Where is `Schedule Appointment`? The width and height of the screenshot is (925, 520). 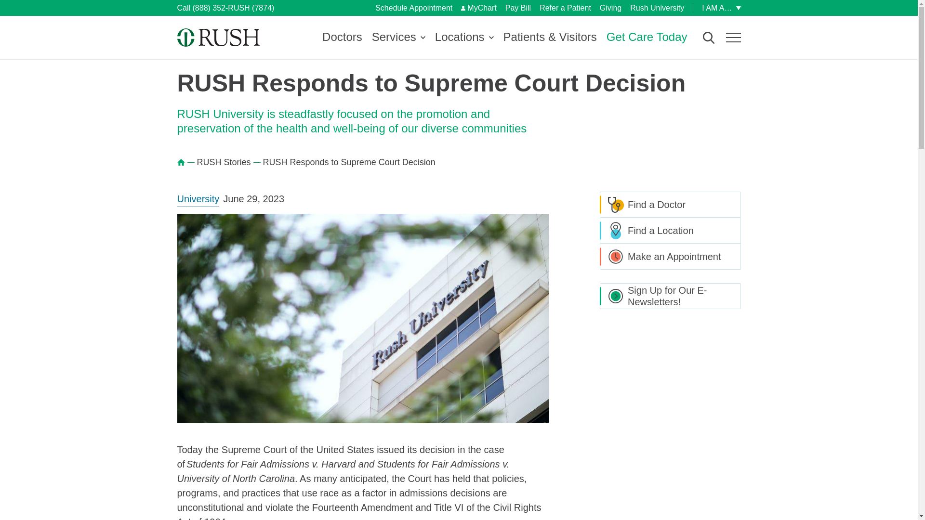
Schedule Appointment is located at coordinates (413, 8).